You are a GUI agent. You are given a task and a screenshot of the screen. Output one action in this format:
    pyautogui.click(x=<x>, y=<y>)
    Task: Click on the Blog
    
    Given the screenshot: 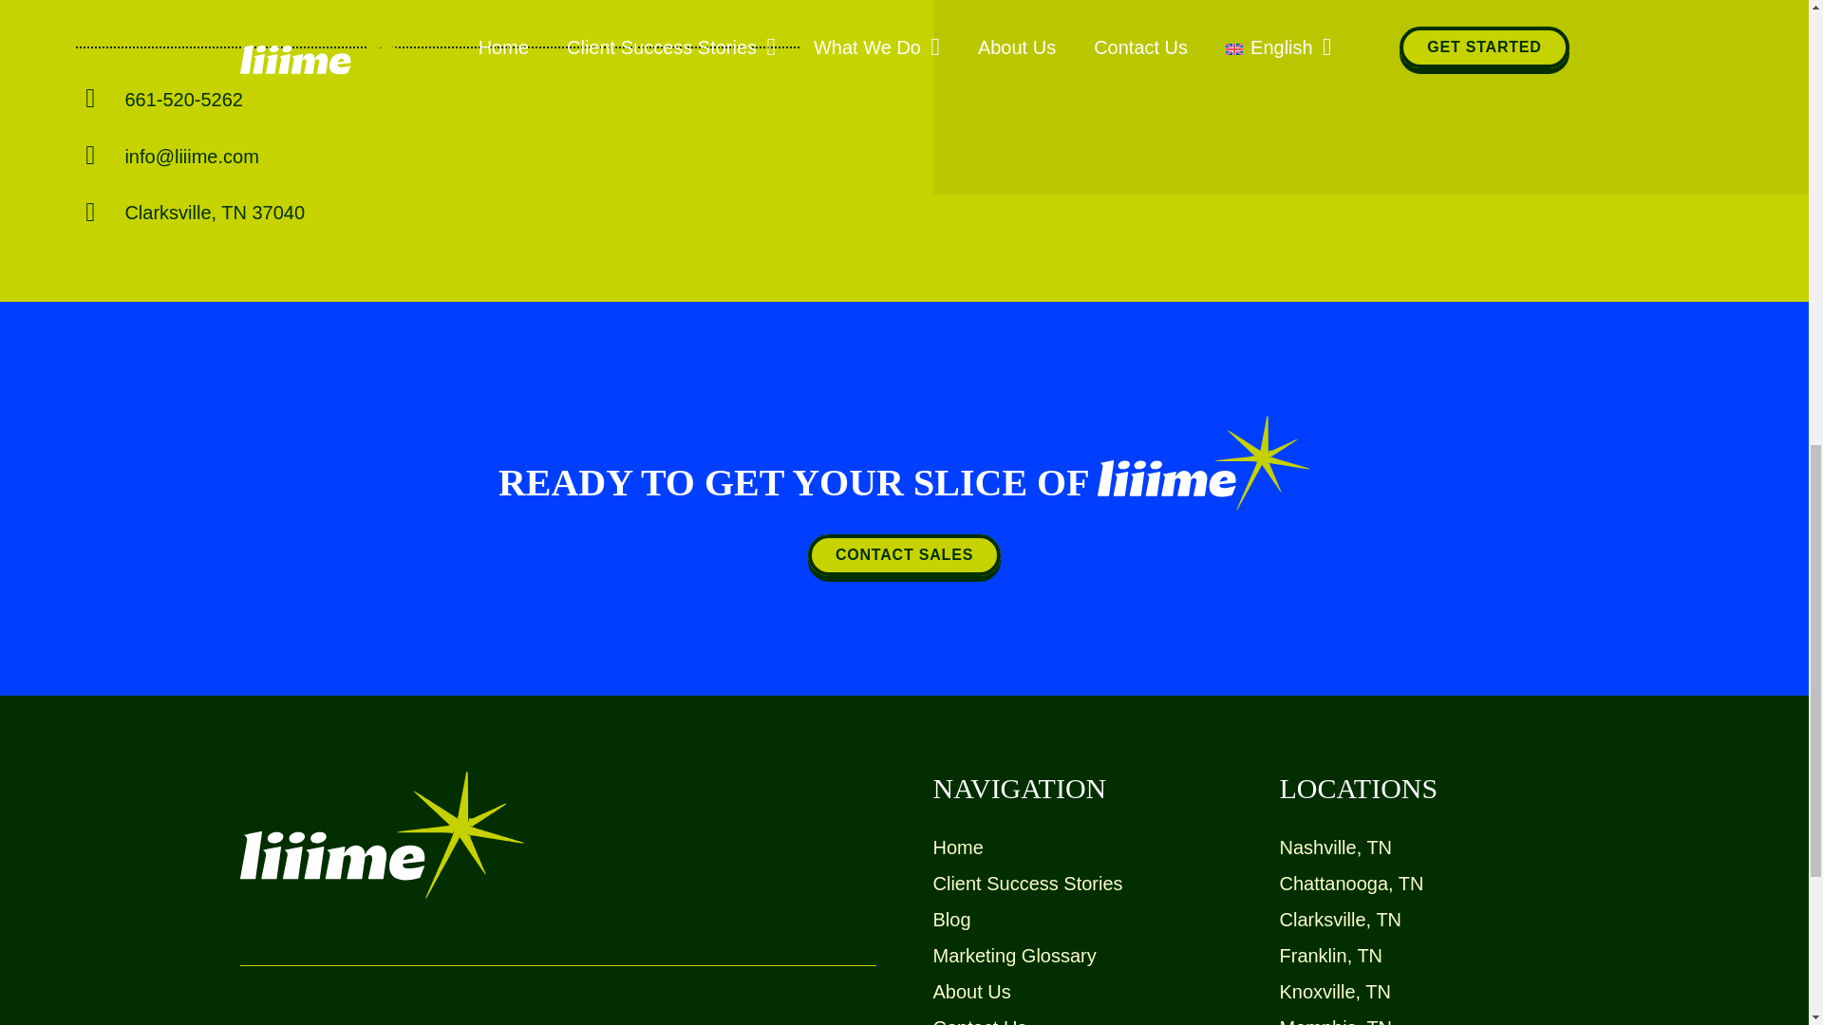 What is the action you would take?
    pyautogui.click(x=950, y=919)
    